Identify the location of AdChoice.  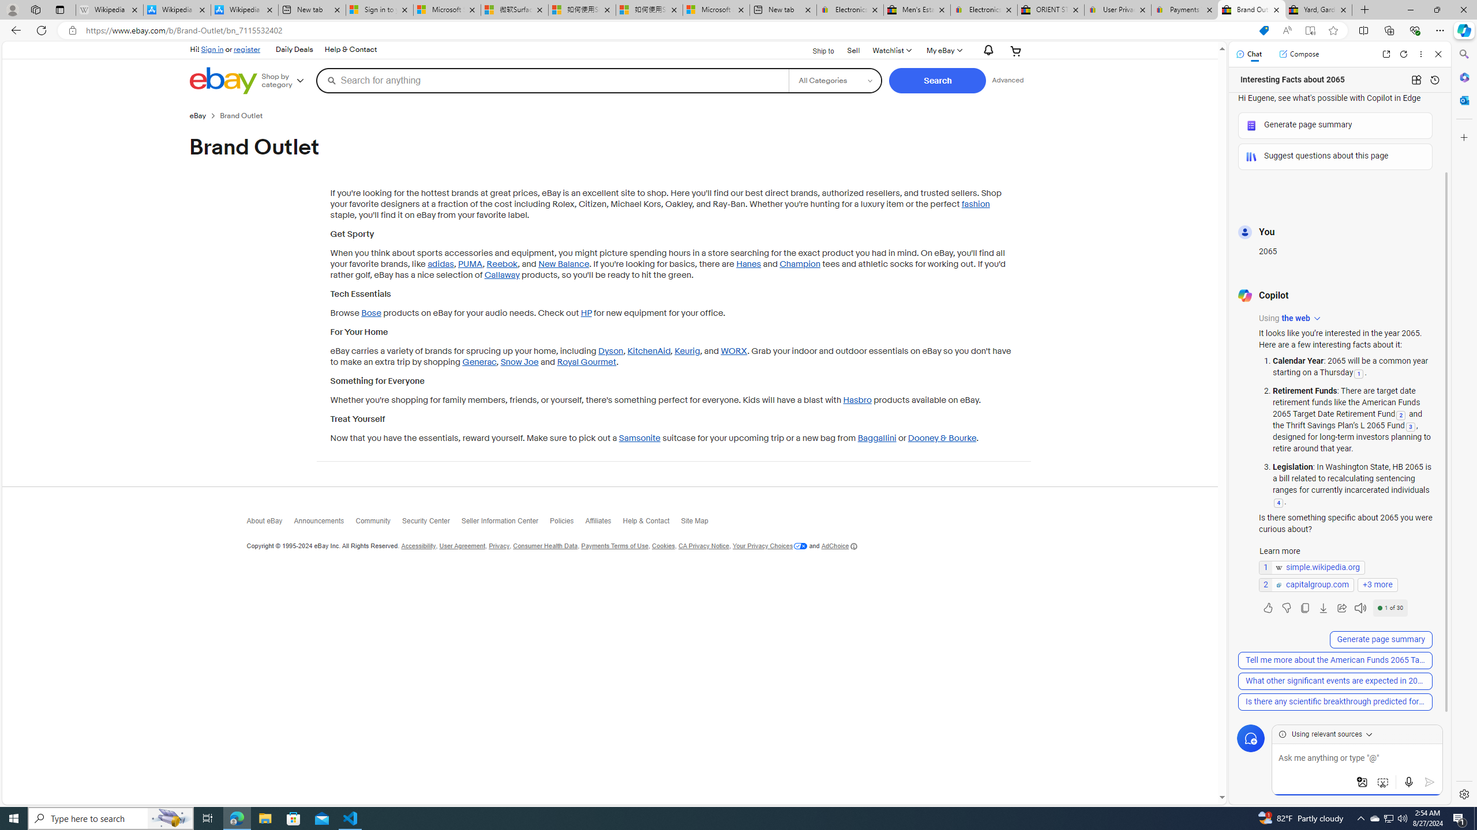
(839, 545).